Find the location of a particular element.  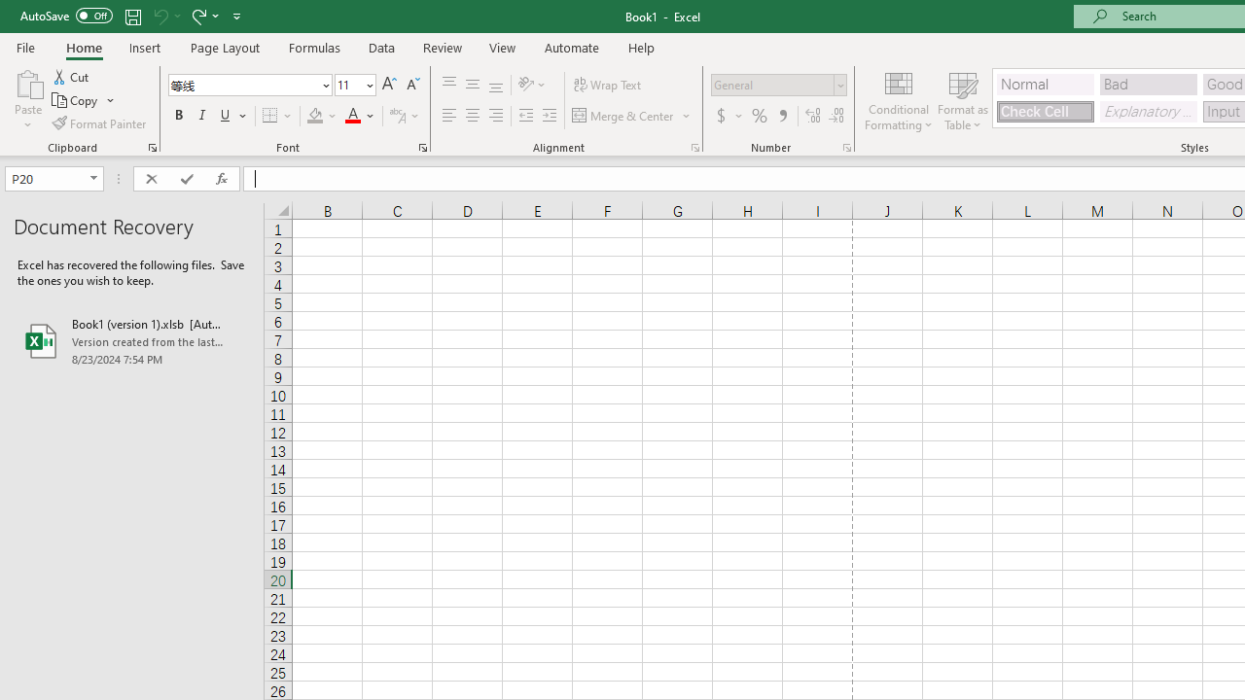

Borders is located at coordinates (278, 117).